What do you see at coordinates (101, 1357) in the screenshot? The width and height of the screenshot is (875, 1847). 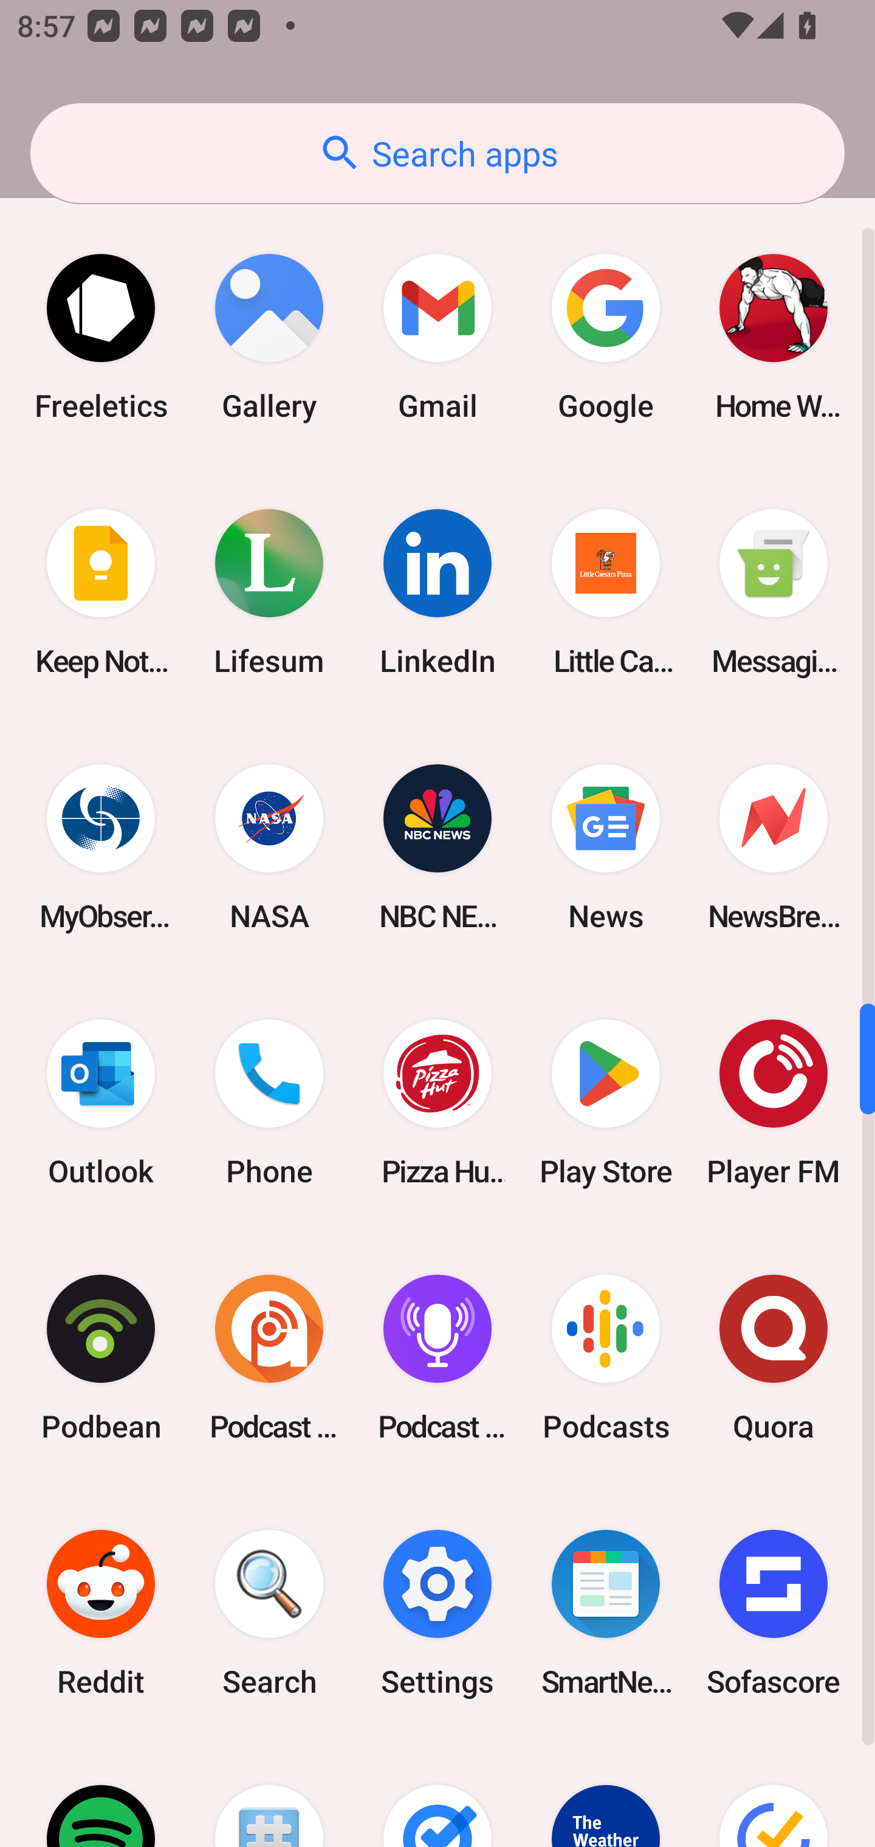 I see `Podbean` at bounding box center [101, 1357].